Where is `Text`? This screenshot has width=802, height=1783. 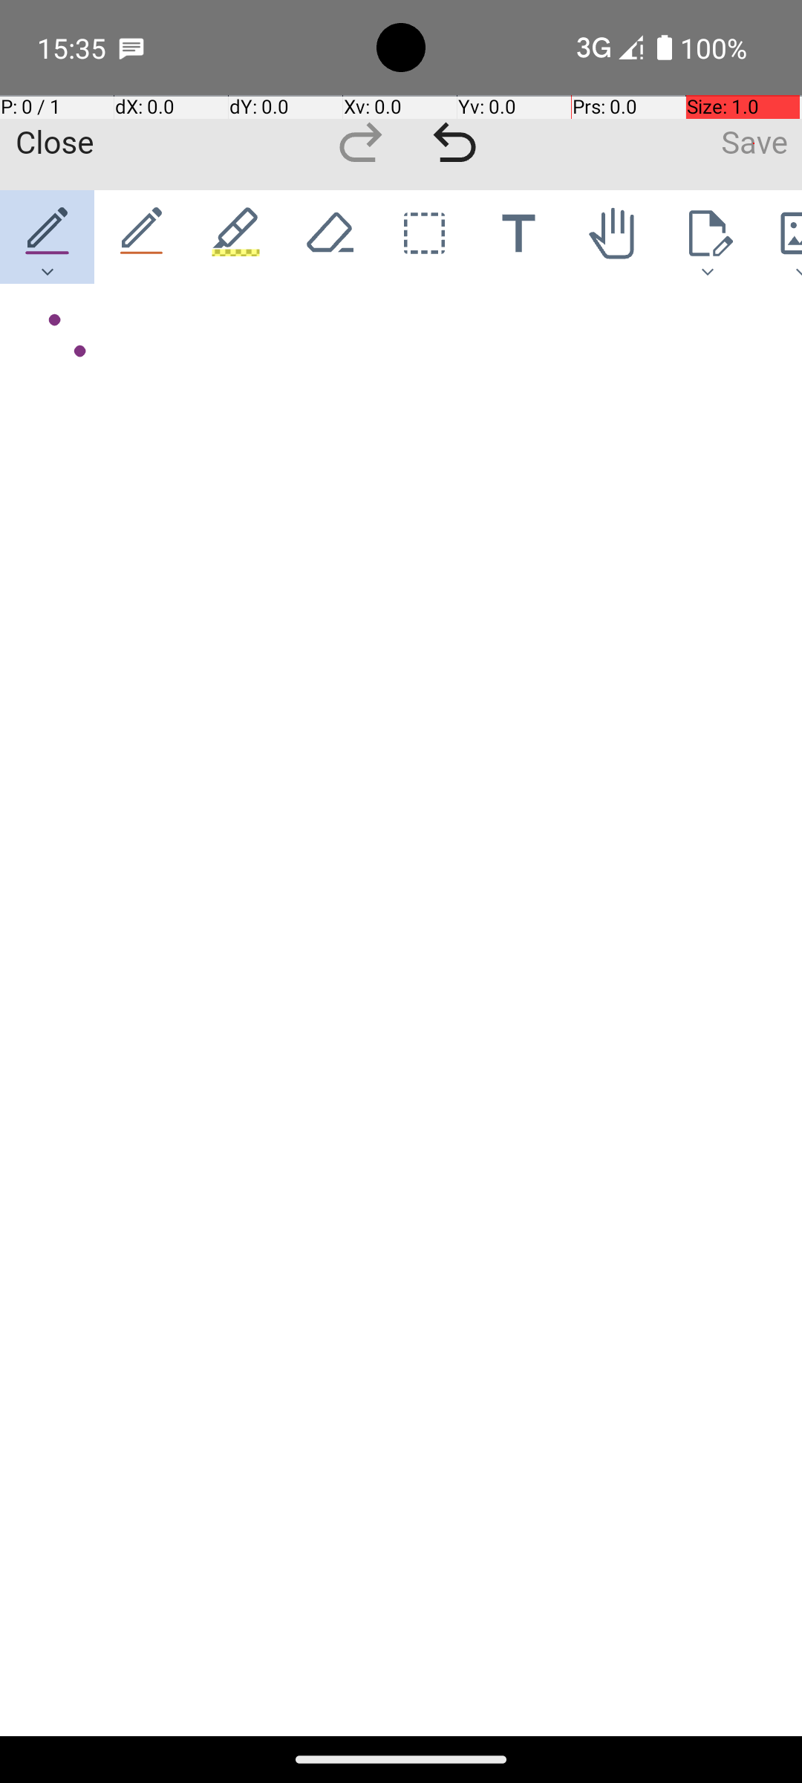 Text is located at coordinates (518, 237).